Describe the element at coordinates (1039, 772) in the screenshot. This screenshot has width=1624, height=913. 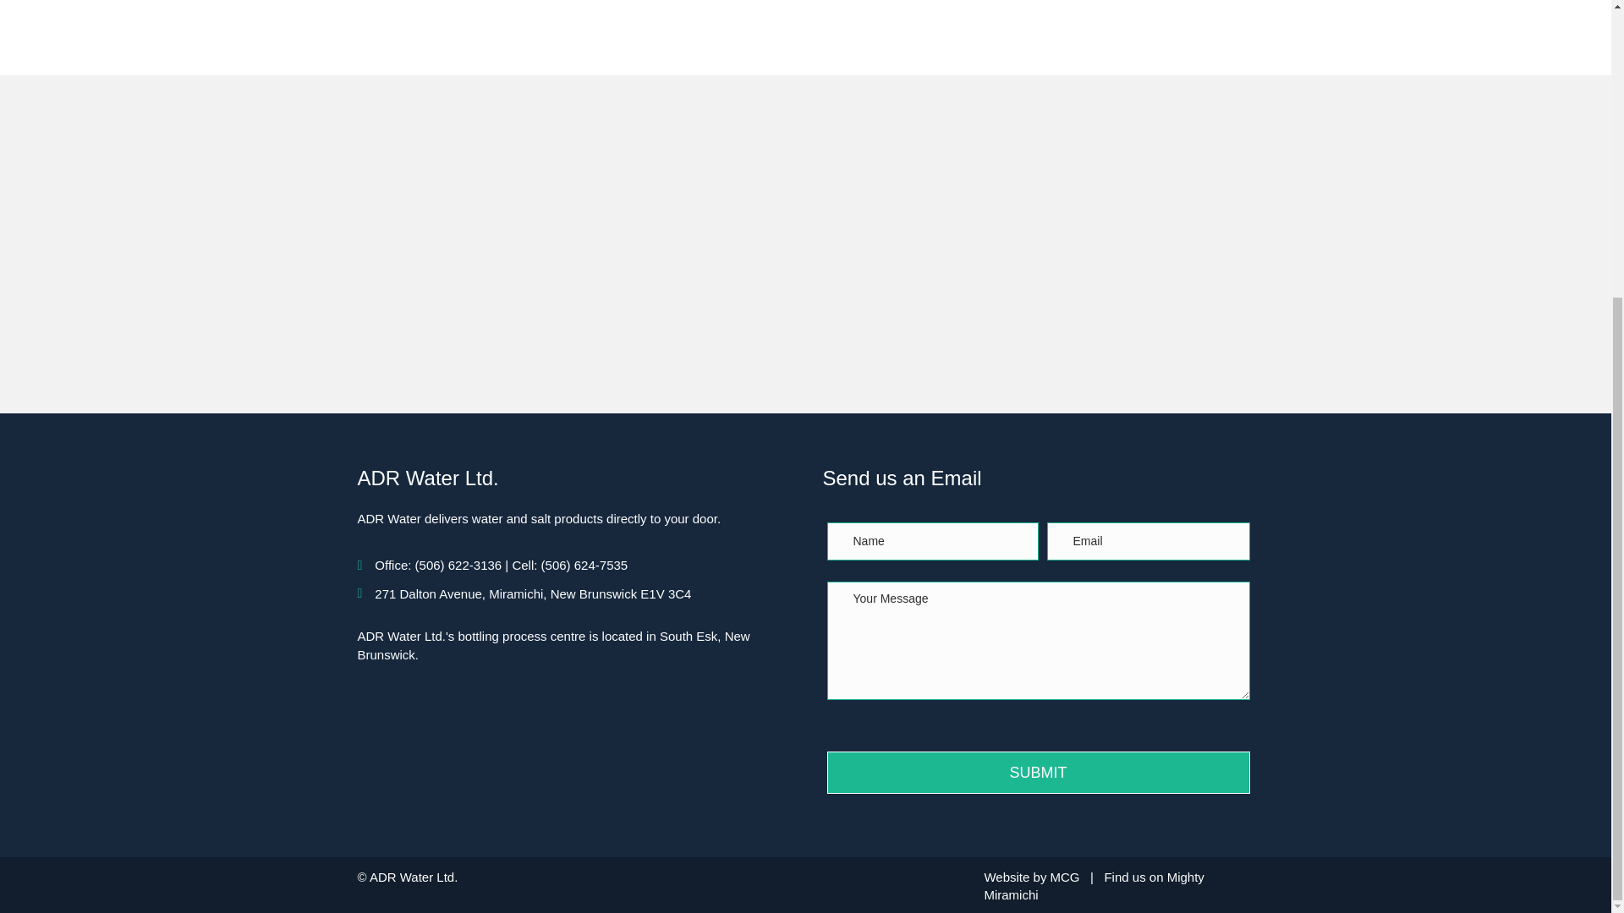
I see `SUBMIT` at that location.